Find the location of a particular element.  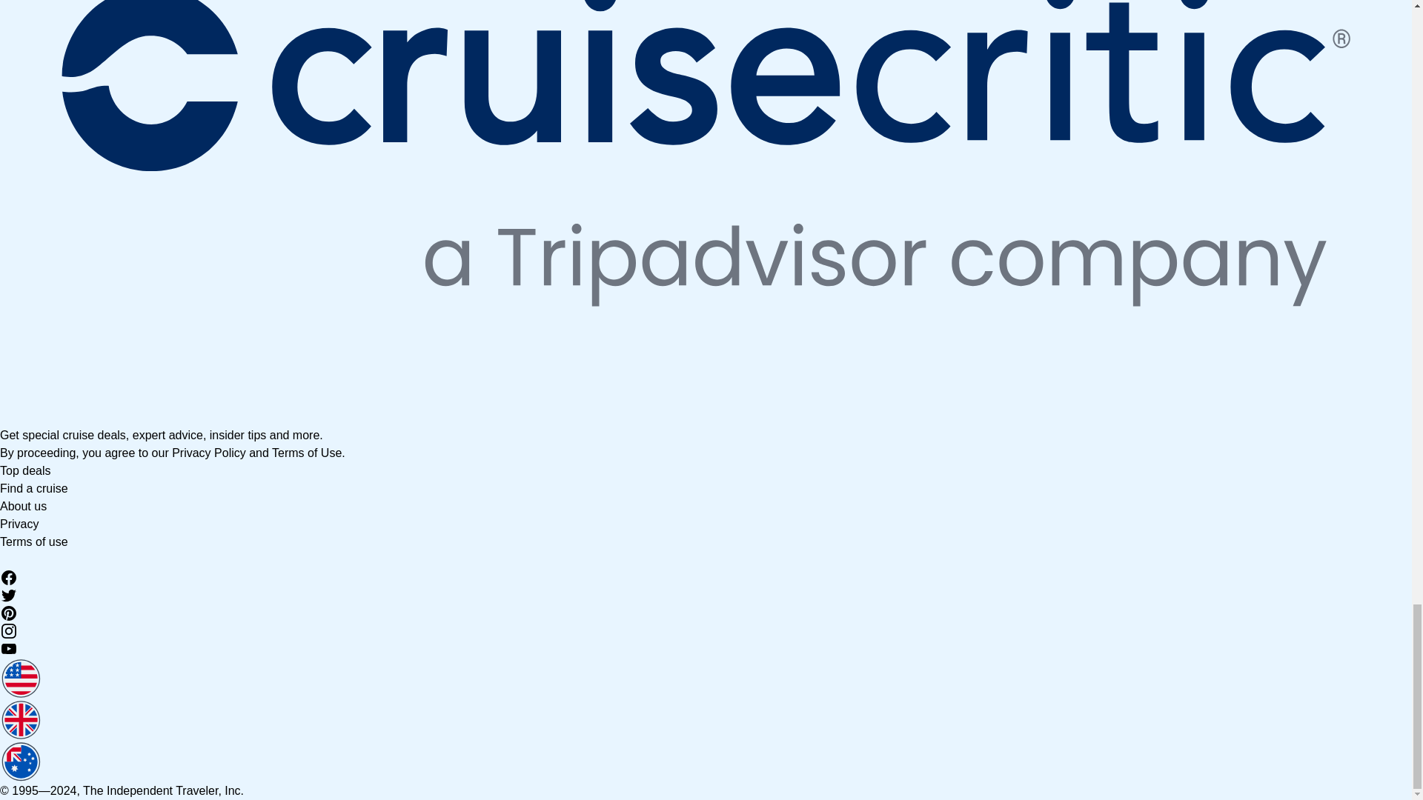

Privacy is located at coordinates (19, 524).